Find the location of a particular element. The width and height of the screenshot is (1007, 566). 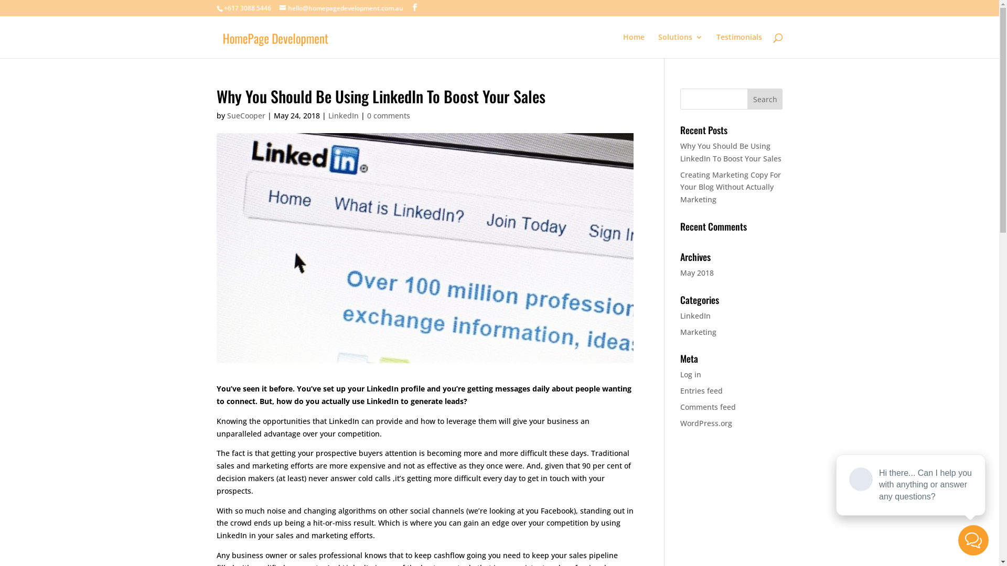

May 2018 is located at coordinates (697, 273).